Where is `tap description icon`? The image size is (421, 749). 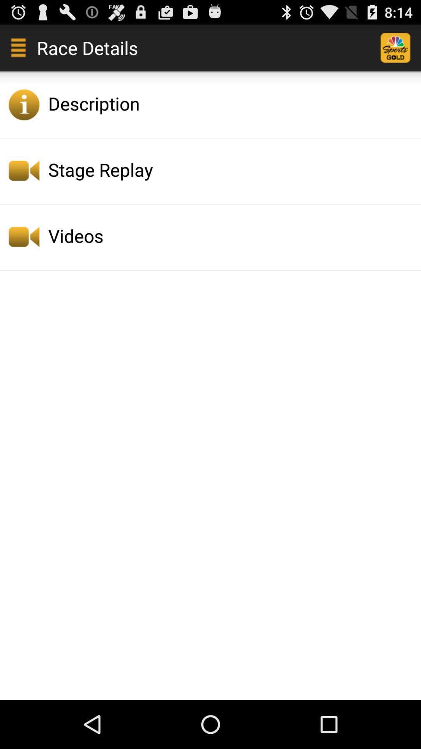
tap description icon is located at coordinates (232, 103).